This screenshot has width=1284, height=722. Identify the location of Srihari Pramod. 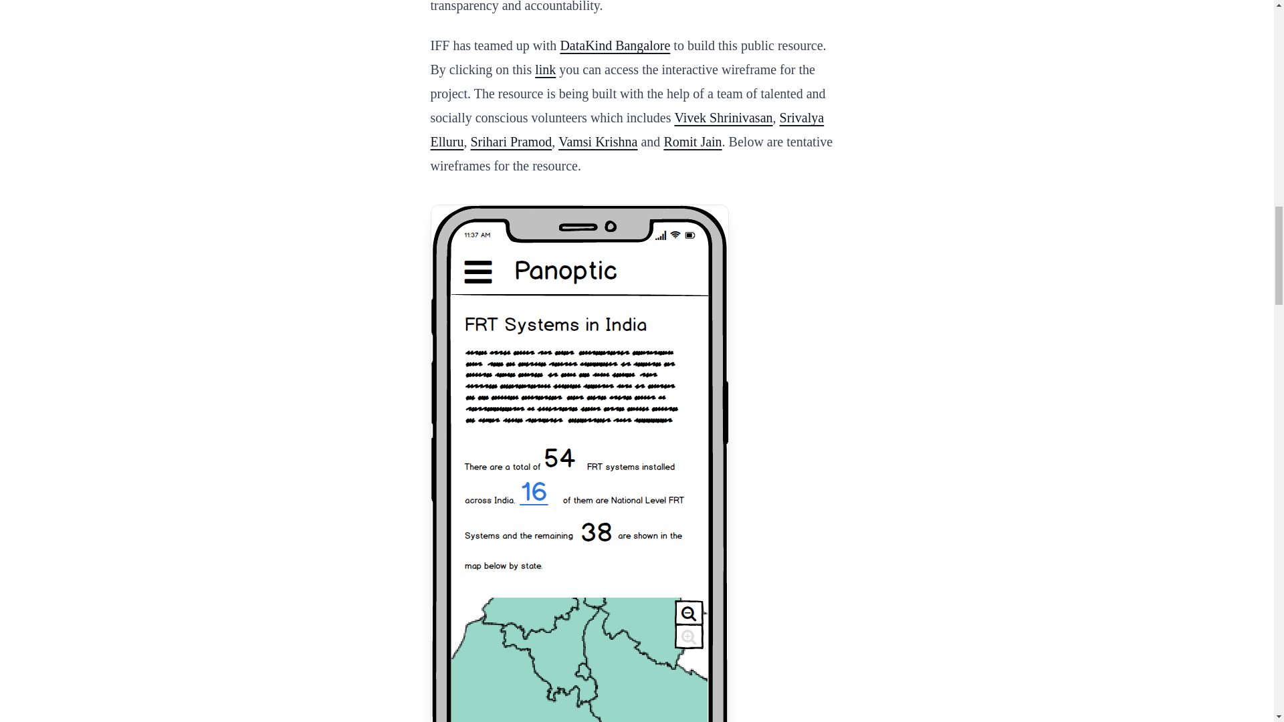
(511, 141).